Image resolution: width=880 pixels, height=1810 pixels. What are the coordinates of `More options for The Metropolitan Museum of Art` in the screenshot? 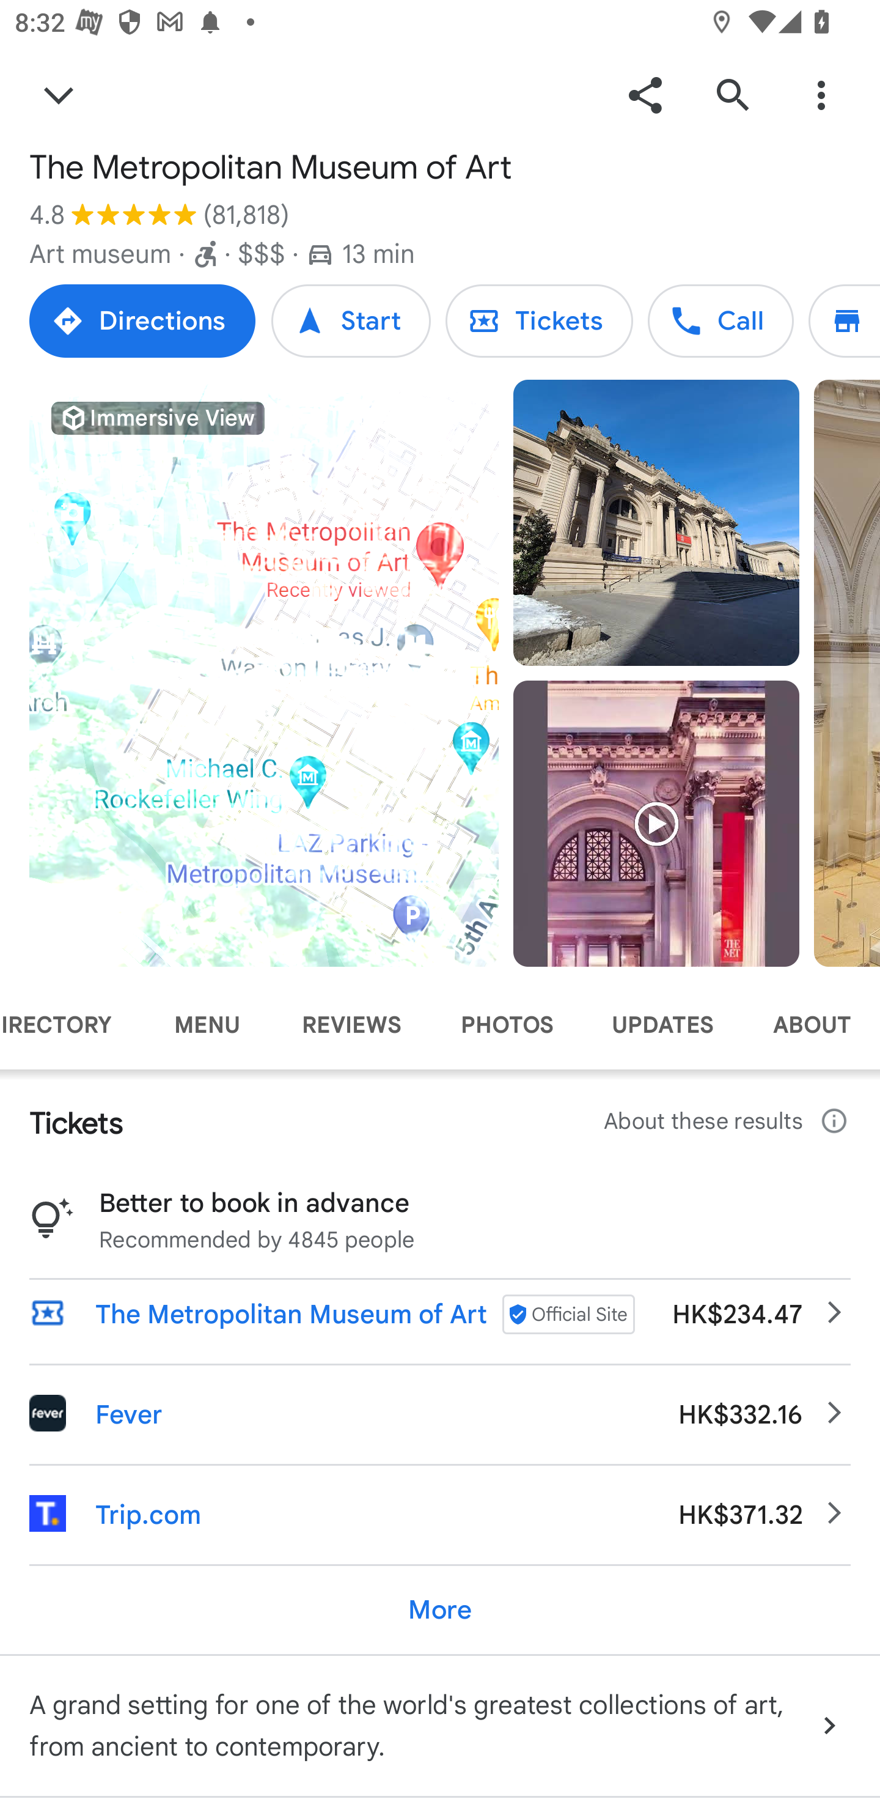 It's located at (821, 94).